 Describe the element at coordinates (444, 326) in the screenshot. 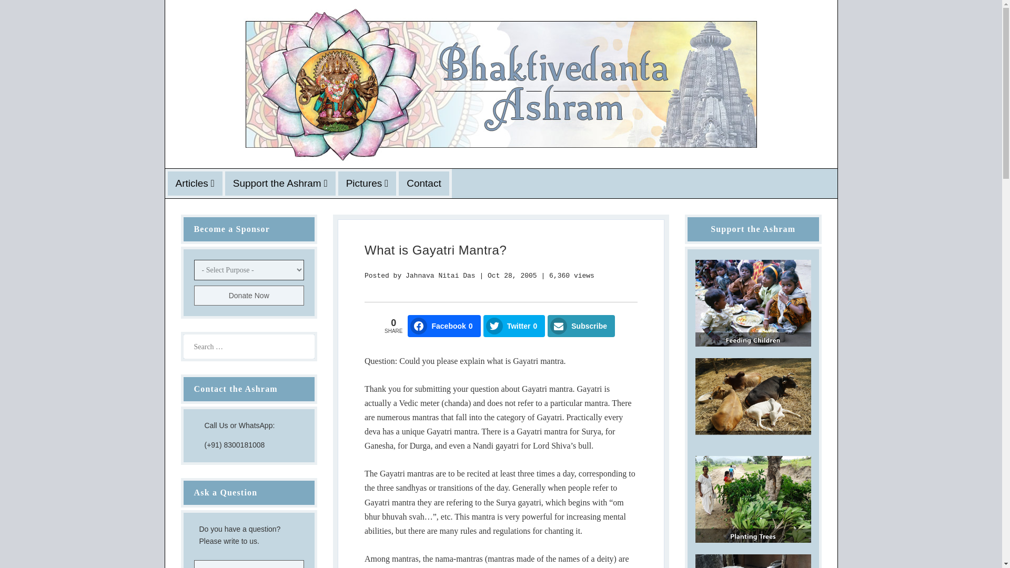

I see `Facebook0` at that location.